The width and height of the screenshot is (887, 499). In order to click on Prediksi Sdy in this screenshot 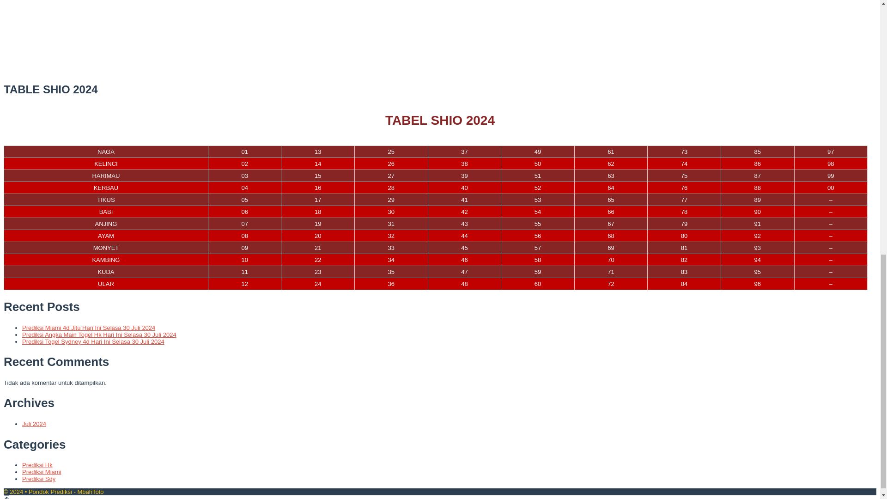, I will do `click(39, 479)`.